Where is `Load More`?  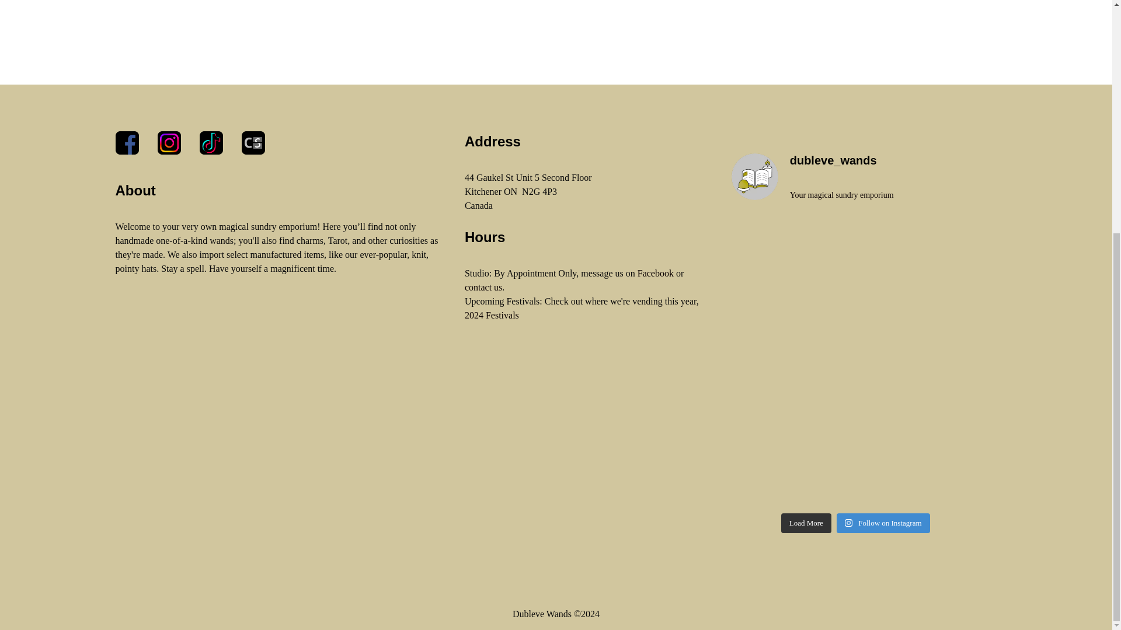 Load More is located at coordinates (806, 523).